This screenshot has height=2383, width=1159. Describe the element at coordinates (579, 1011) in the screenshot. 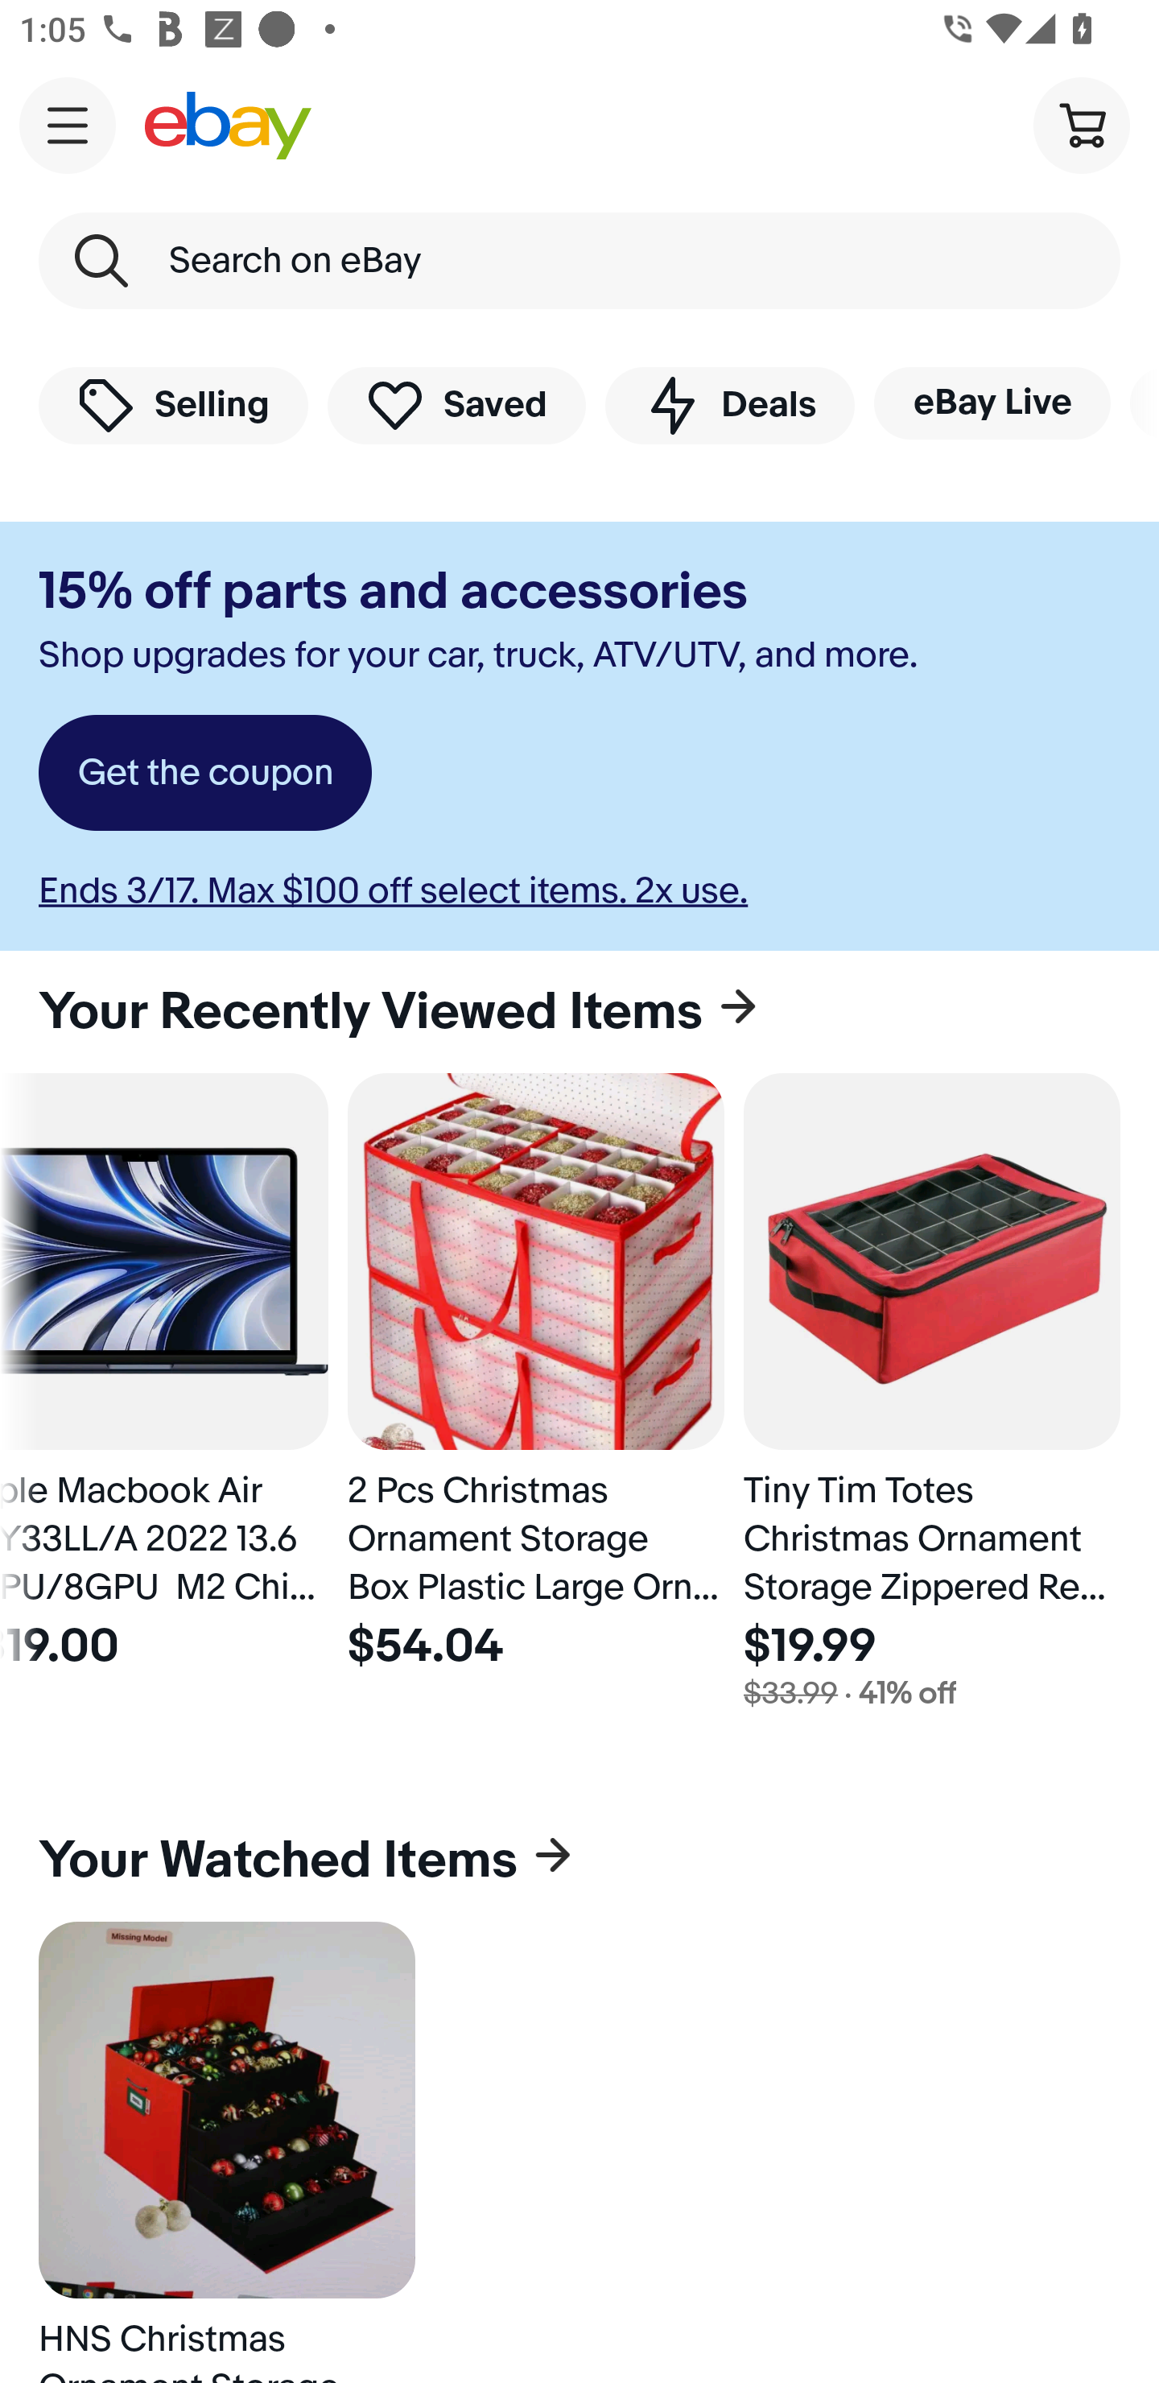

I see `Your Recently Viewed Items  ` at that location.